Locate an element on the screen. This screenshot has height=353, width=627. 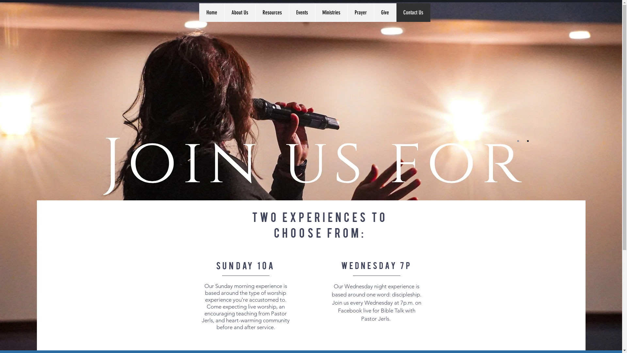
Give is located at coordinates (385, 12).